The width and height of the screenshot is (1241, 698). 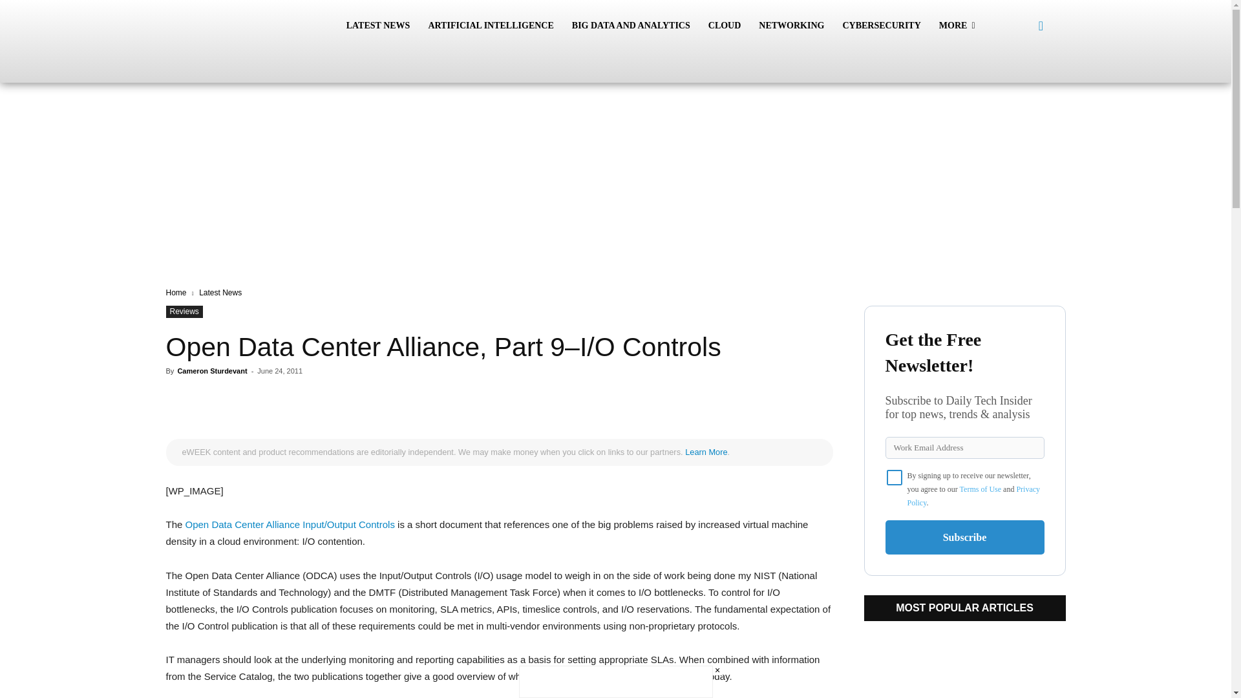 I want to click on BIG DATA AND ANALYTICS, so click(x=631, y=26).